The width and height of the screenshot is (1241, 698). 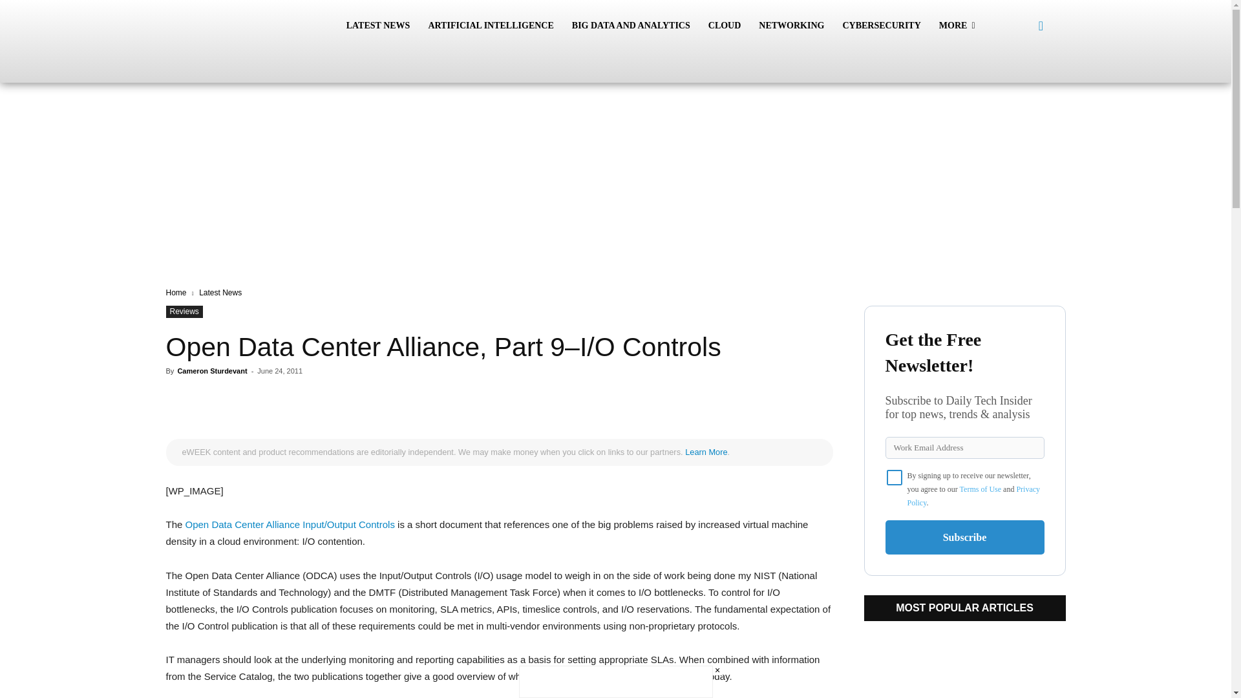 I want to click on BIG DATA AND ANALYTICS, so click(x=631, y=26).